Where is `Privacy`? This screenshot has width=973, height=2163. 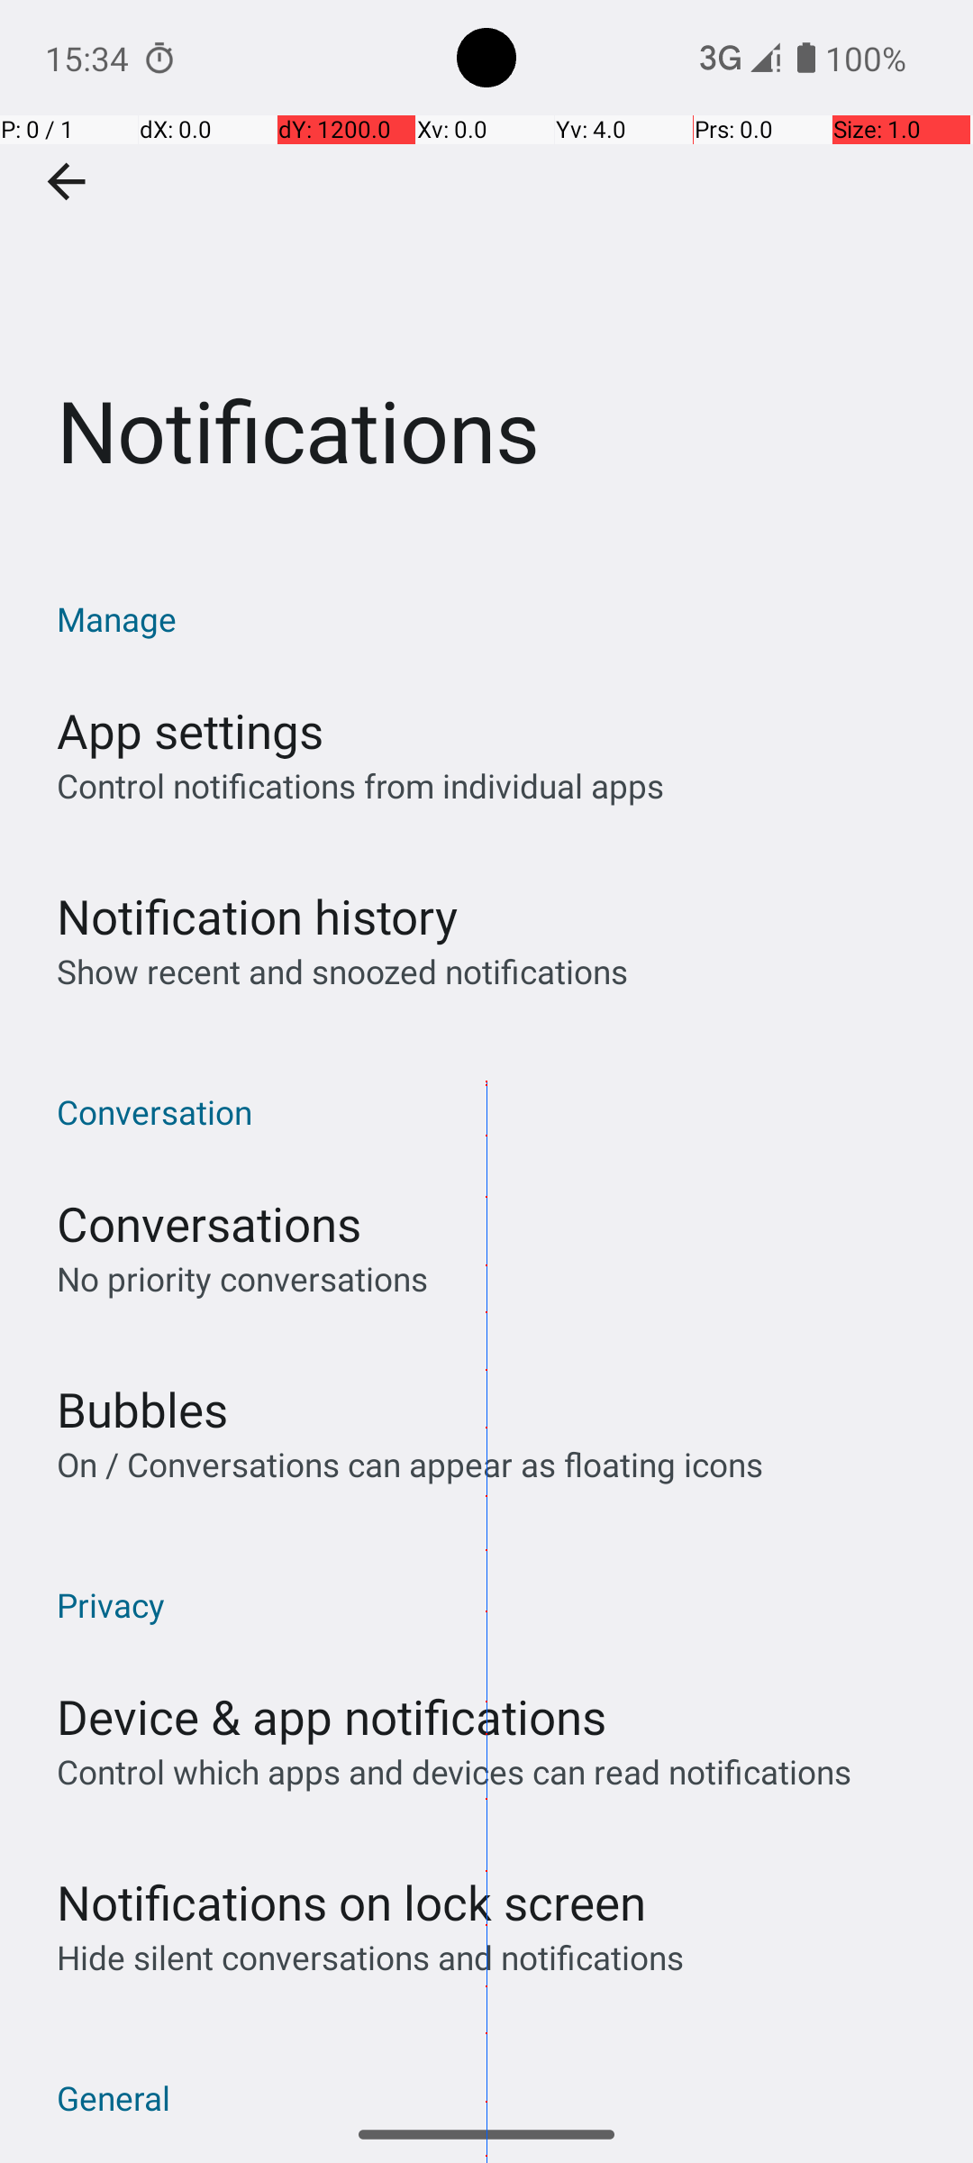
Privacy is located at coordinates (496, 1604).